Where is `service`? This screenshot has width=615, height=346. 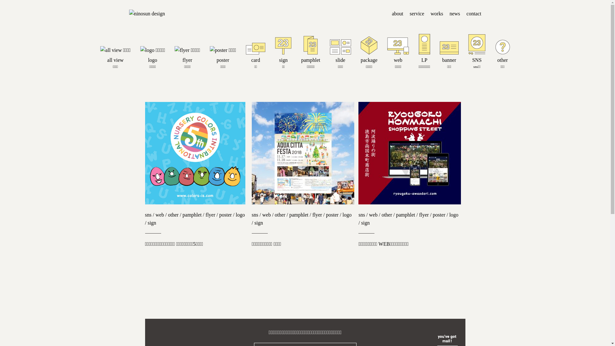
service is located at coordinates (417, 13).